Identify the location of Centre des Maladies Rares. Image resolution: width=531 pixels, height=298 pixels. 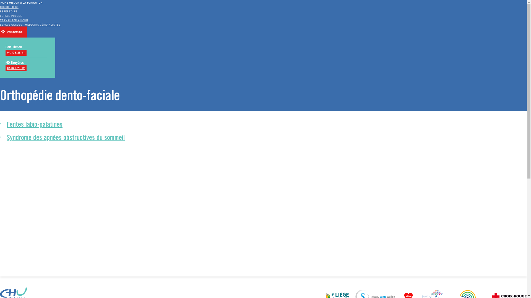
(85, 63).